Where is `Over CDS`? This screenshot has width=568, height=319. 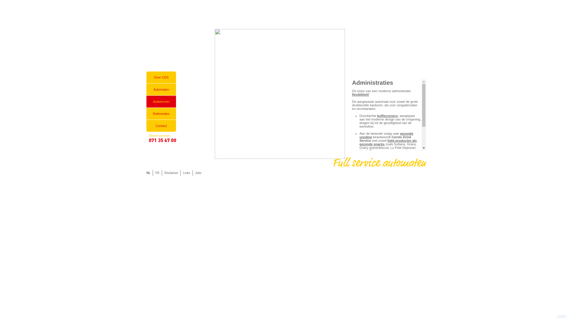
Over CDS is located at coordinates (161, 77).